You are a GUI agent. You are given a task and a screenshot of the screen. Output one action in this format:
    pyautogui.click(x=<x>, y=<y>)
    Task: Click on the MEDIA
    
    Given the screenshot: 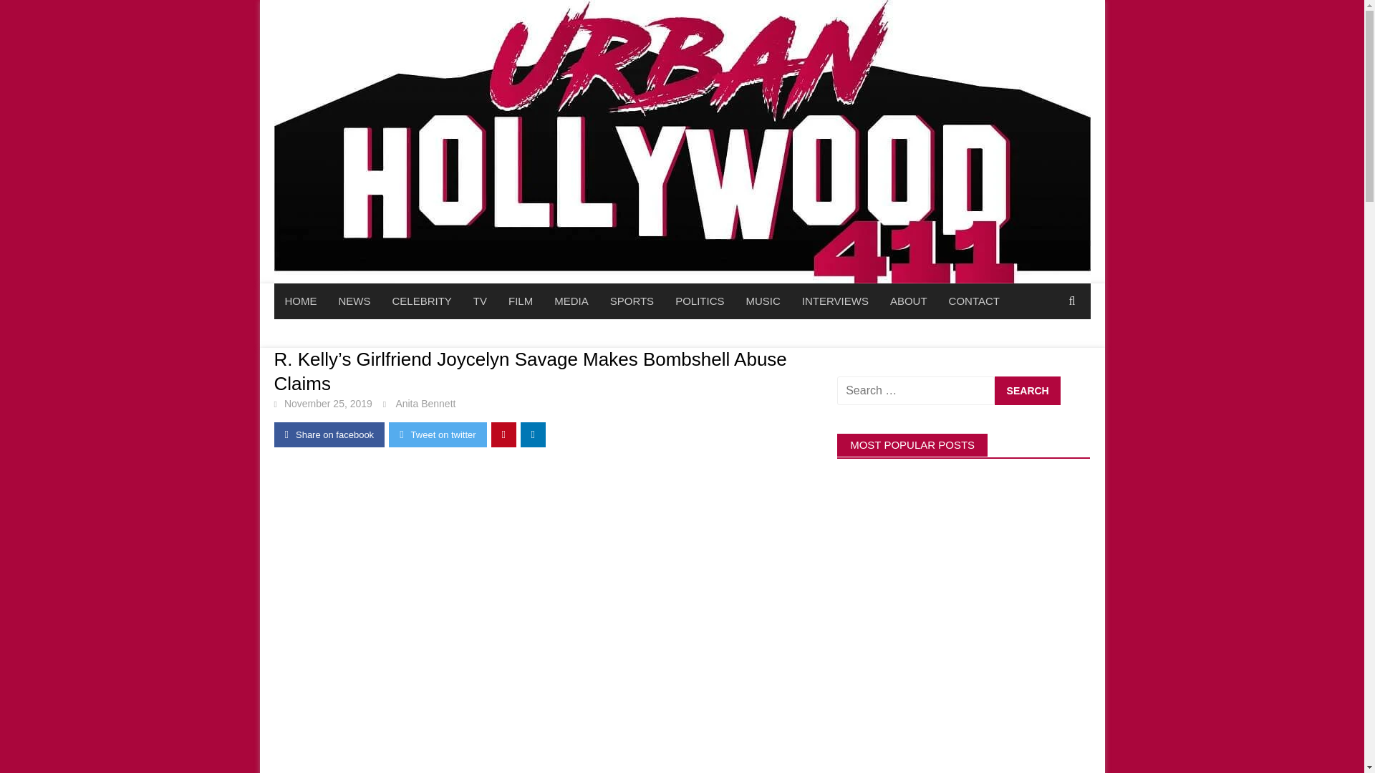 What is the action you would take?
    pyautogui.click(x=571, y=301)
    